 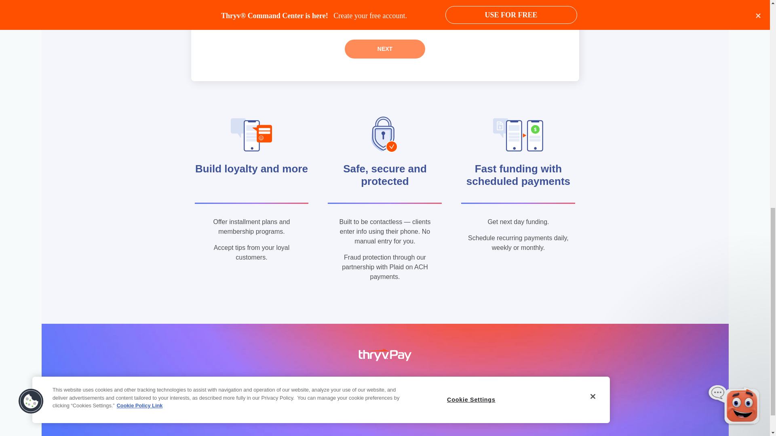 I want to click on UnlistedSolution, so click(x=341, y=18).